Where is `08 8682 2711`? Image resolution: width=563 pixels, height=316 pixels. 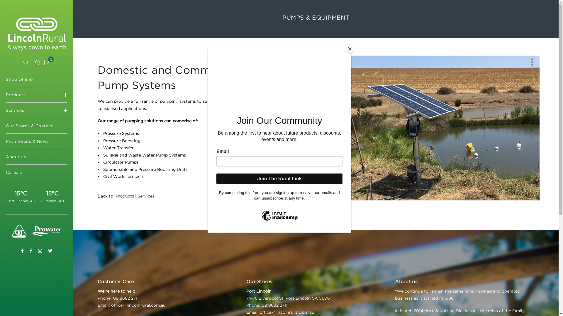 08 8682 2711 is located at coordinates (274, 305).